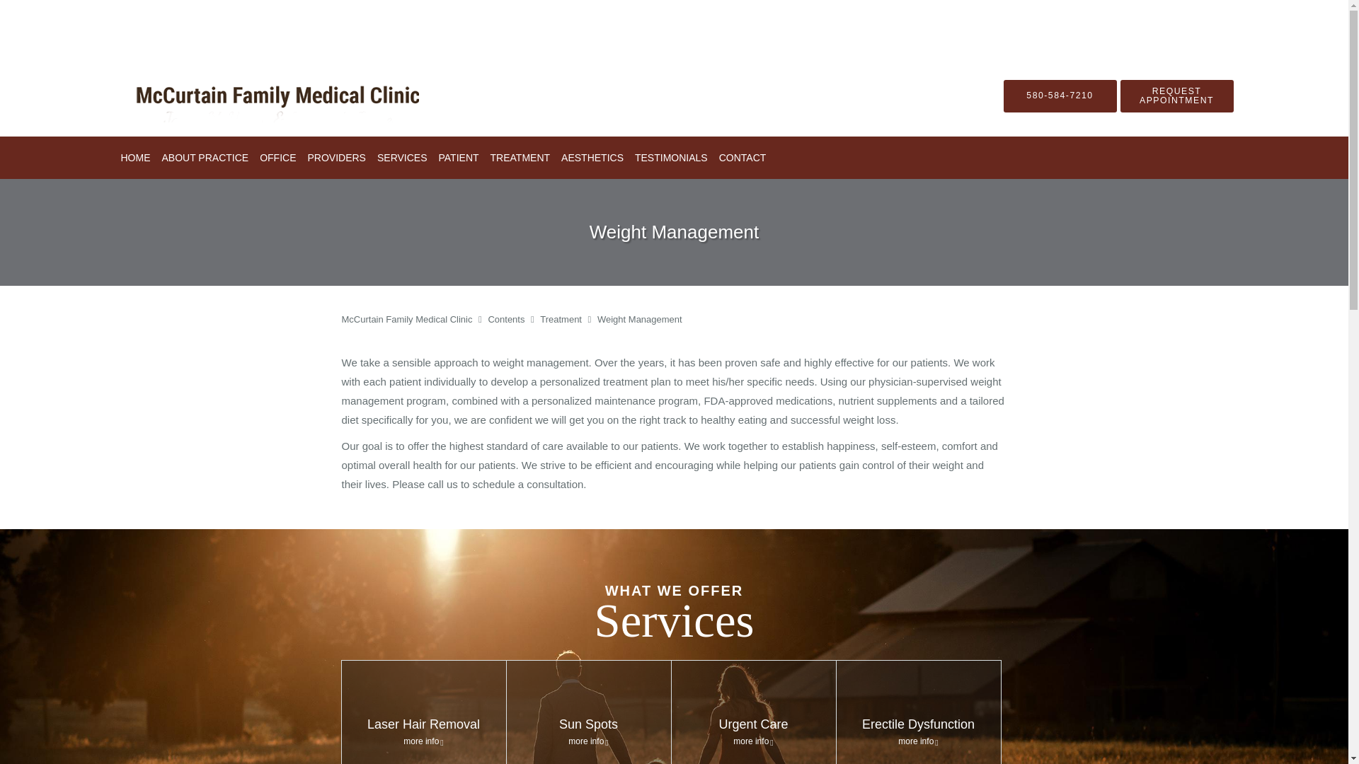 The width and height of the screenshot is (1359, 764). Describe the element at coordinates (277, 157) in the screenshot. I see `OFFICE` at that location.